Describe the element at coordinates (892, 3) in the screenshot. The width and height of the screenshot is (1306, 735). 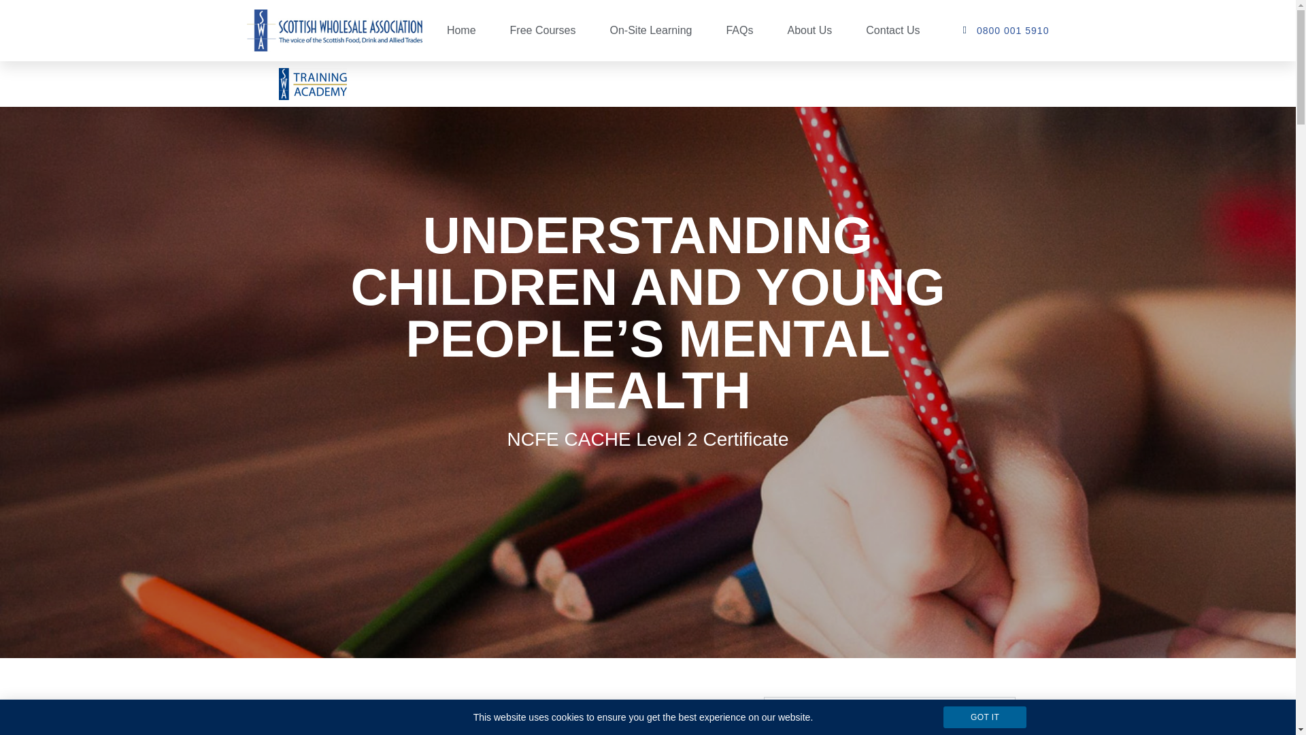
I see `Contact Us` at that location.